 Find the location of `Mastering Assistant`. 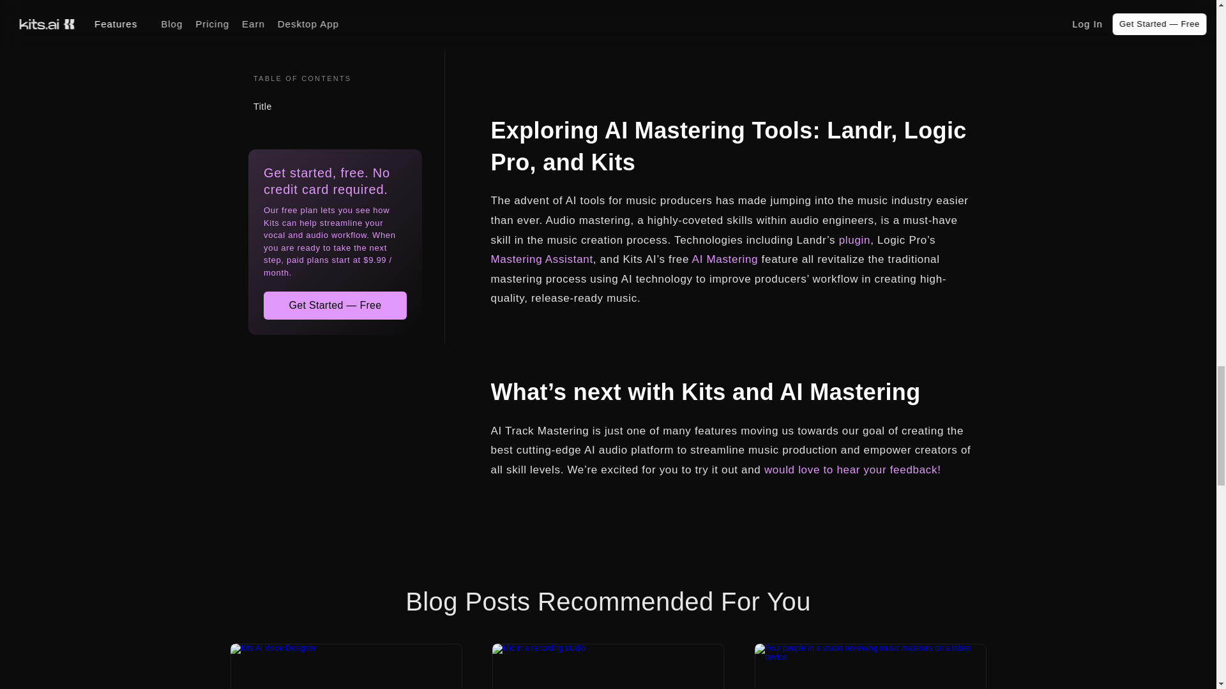

Mastering Assistant is located at coordinates (541, 259).